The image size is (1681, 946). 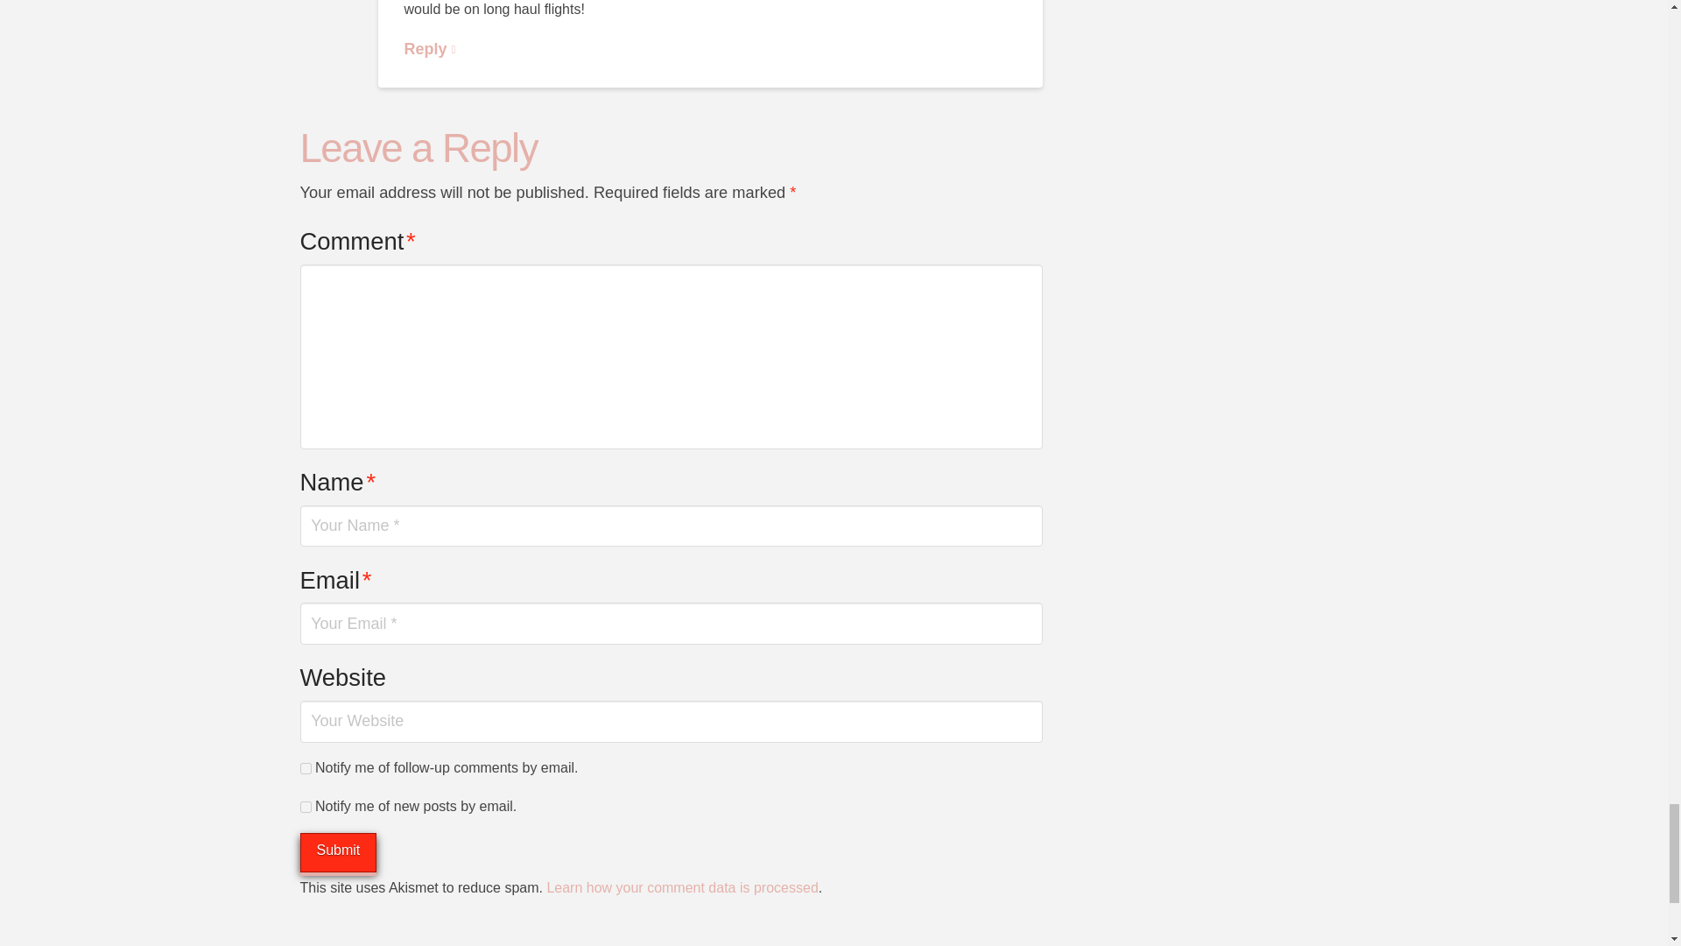 What do you see at coordinates (305, 806) in the screenshot?
I see `subscribe` at bounding box center [305, 806].